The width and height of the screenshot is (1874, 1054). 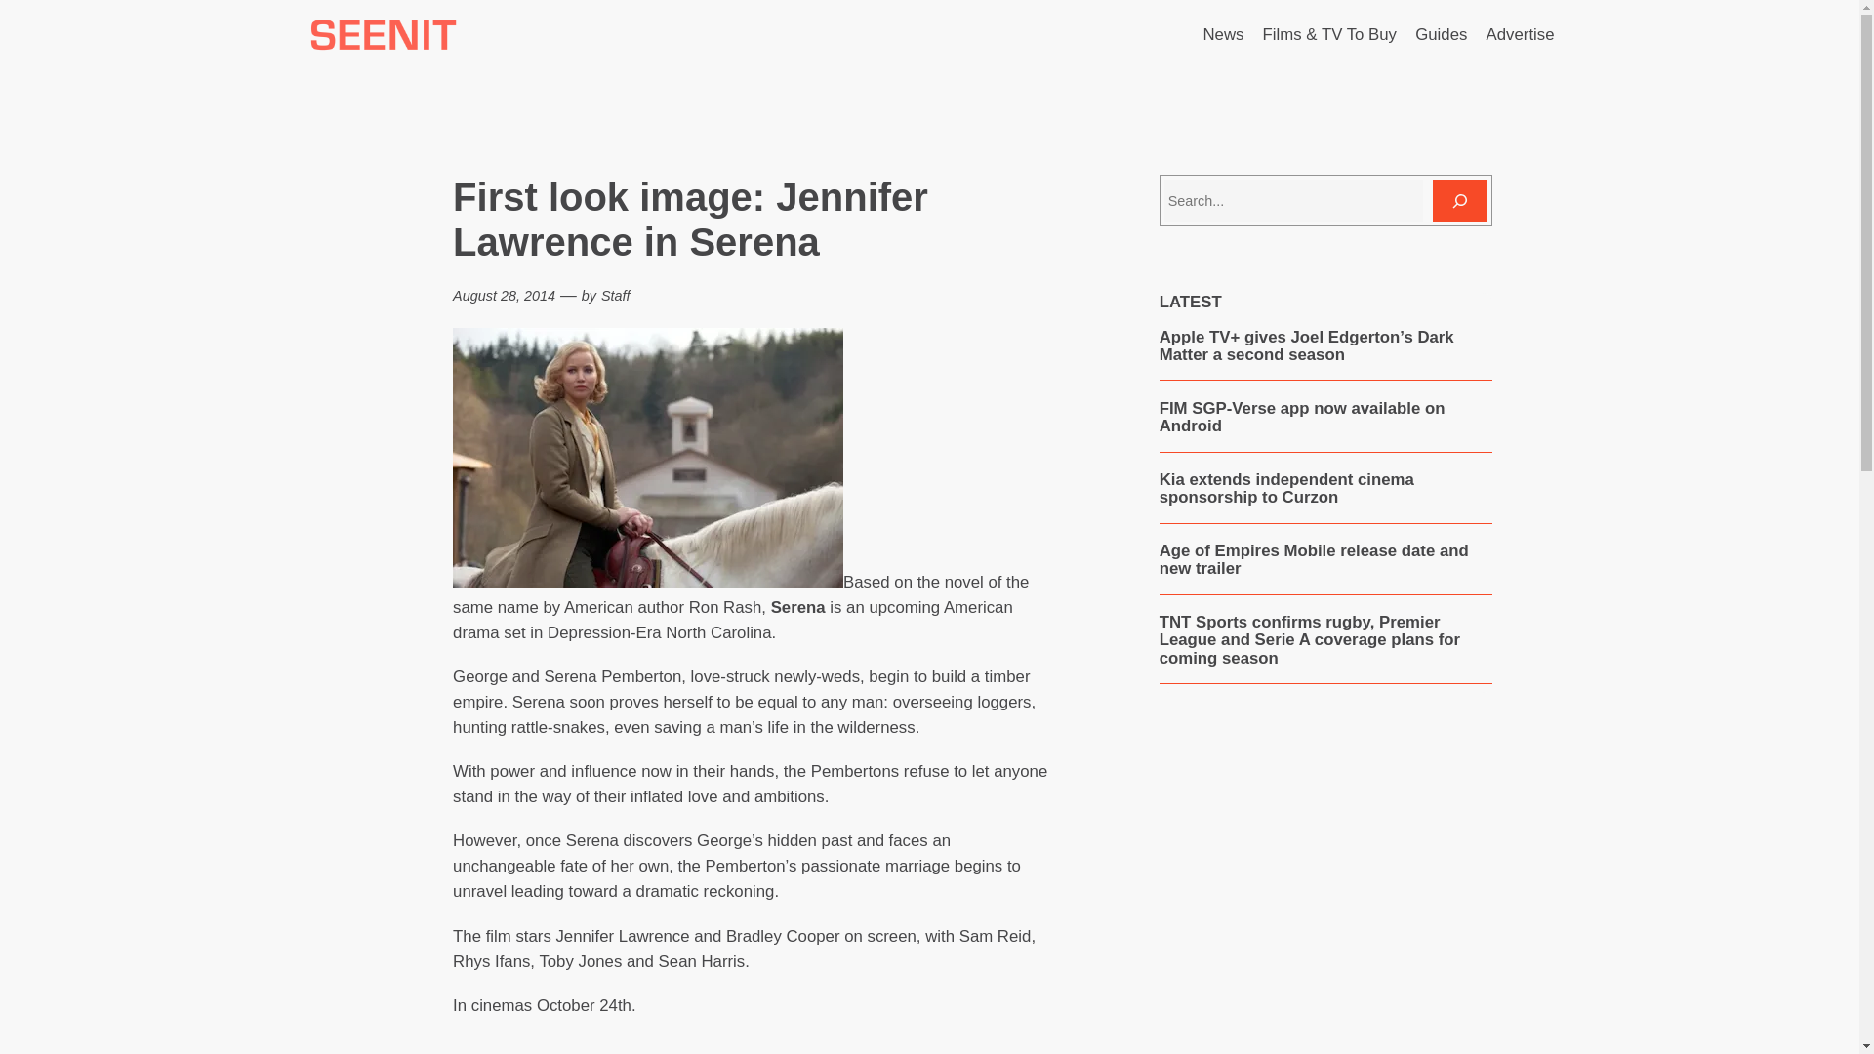 What do you see at coordinates (1325, 418) in the screenshot?
I see `FIM SGP-Verse app now available on Android` at bounding box center [1325, 418].